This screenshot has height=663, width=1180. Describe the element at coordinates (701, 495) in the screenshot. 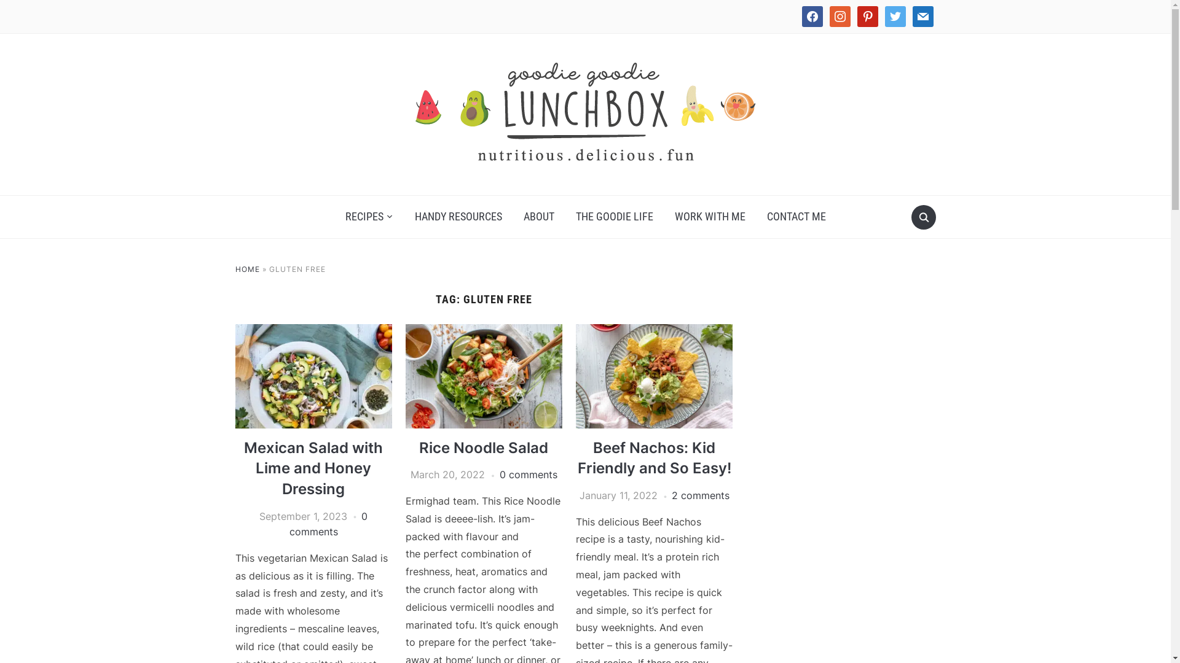

I see `2 comments` at that location.